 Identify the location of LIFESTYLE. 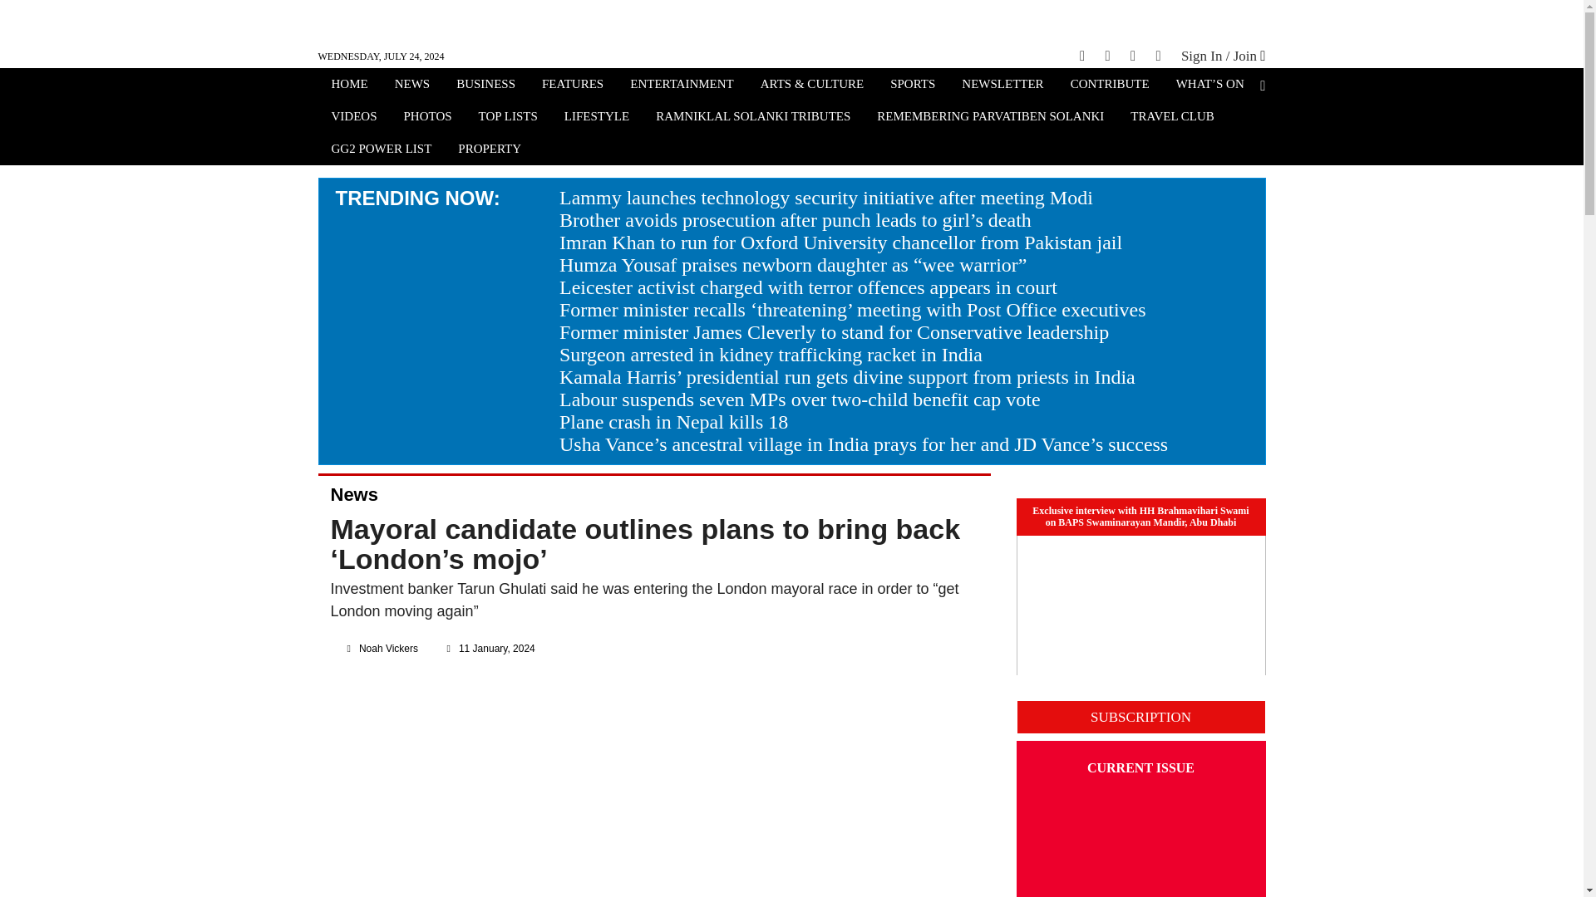
(596, 118).